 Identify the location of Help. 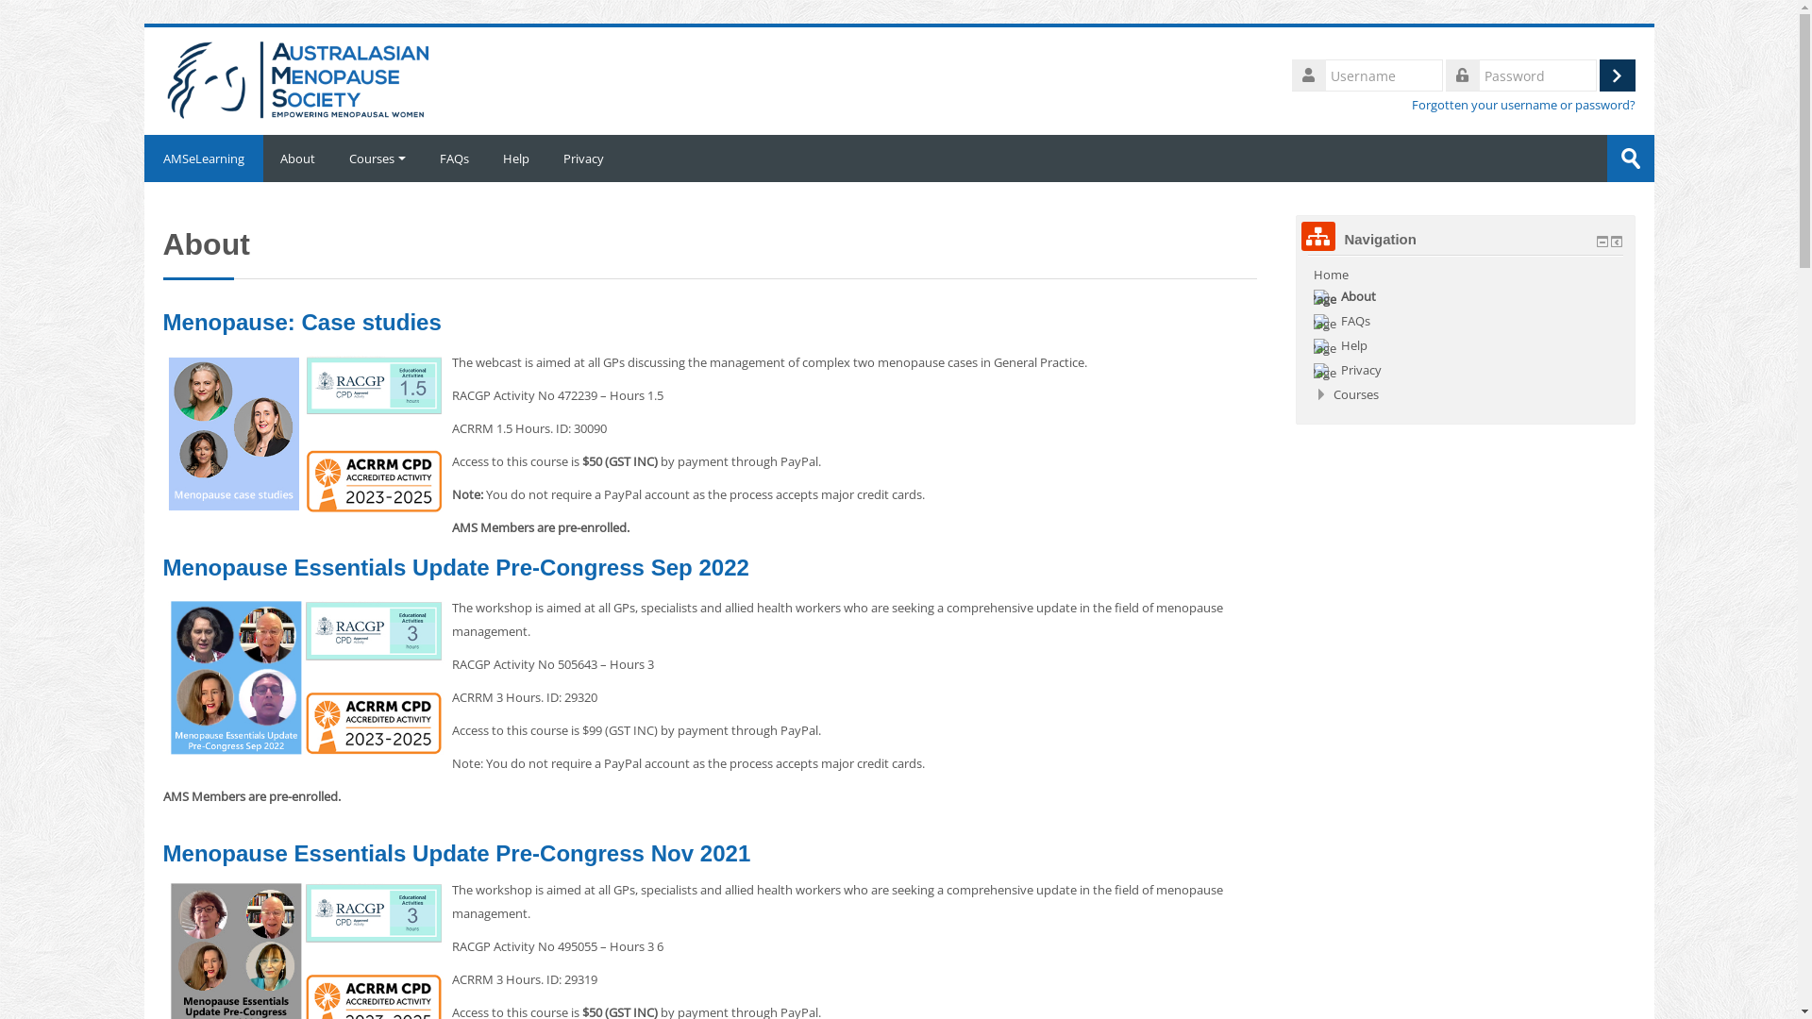
(1340, 345).